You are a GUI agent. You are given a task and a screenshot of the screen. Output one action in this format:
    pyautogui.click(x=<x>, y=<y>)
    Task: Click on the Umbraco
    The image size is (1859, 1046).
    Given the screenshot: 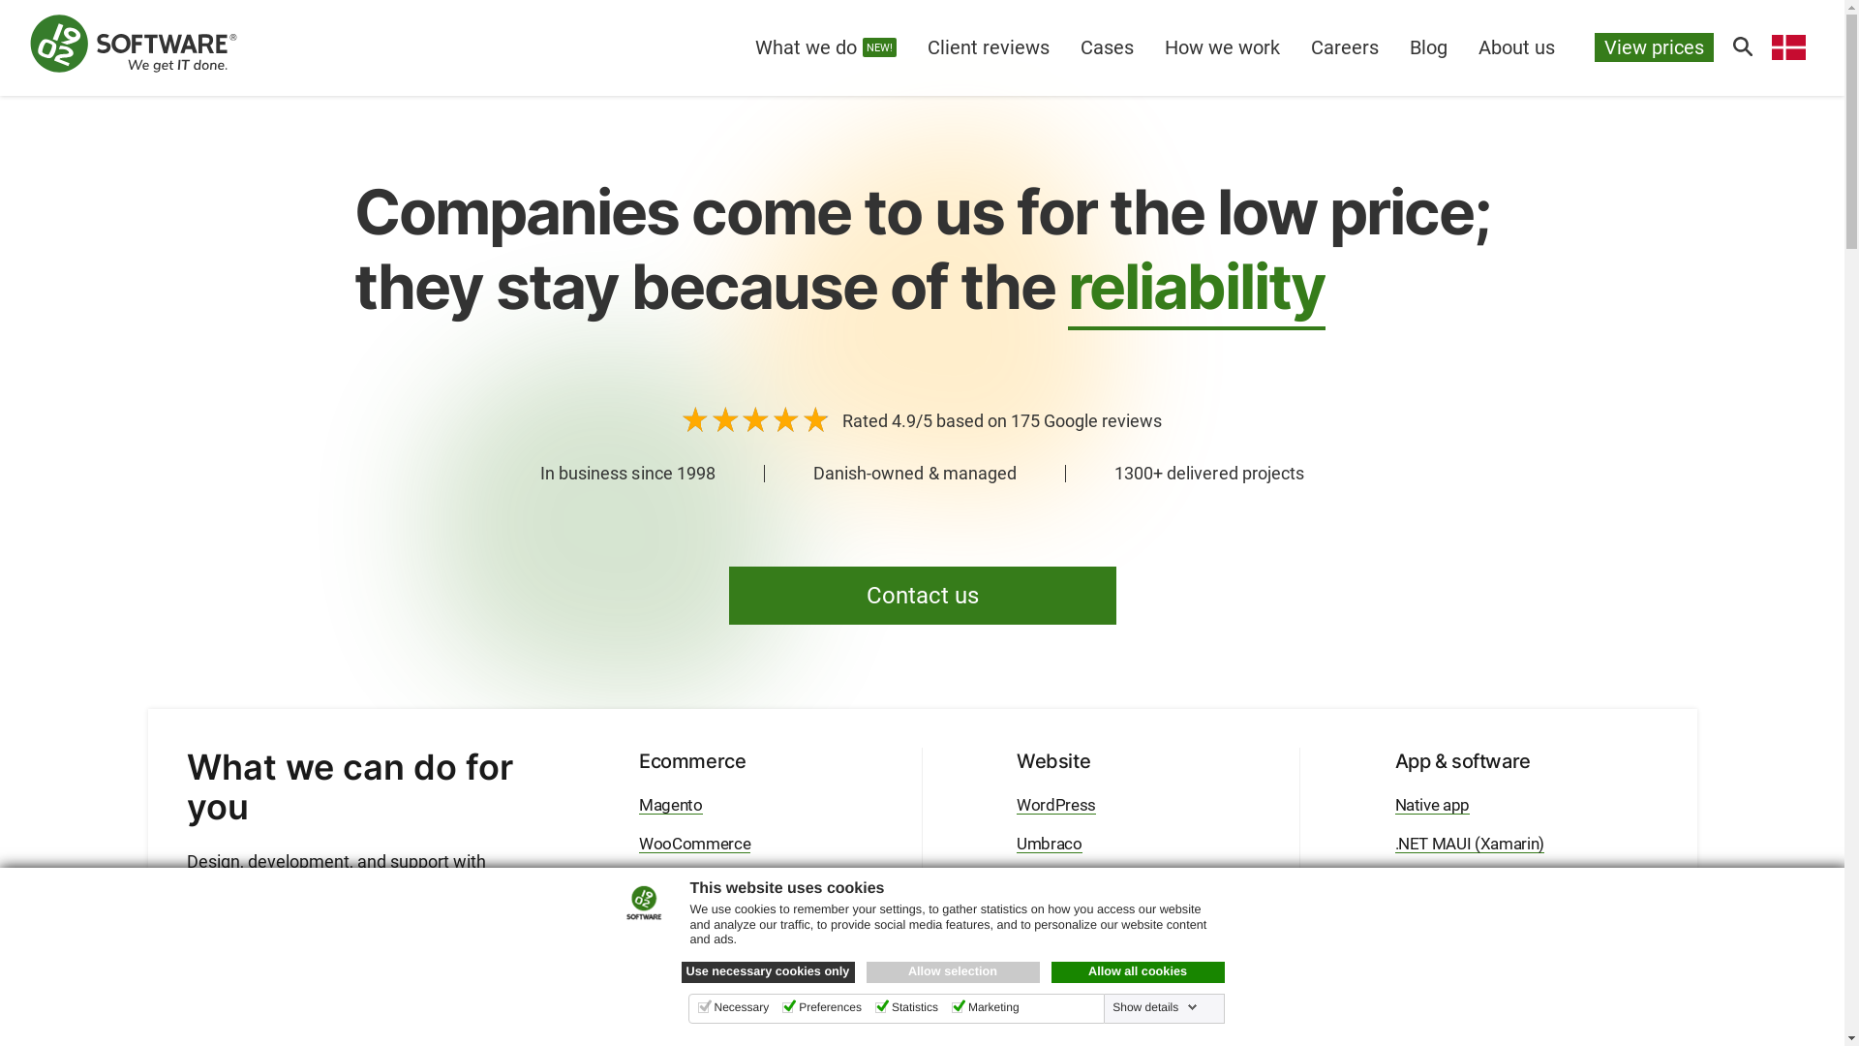 What is the action you would take?
    pyautogui.click(x=672, y=882)
    